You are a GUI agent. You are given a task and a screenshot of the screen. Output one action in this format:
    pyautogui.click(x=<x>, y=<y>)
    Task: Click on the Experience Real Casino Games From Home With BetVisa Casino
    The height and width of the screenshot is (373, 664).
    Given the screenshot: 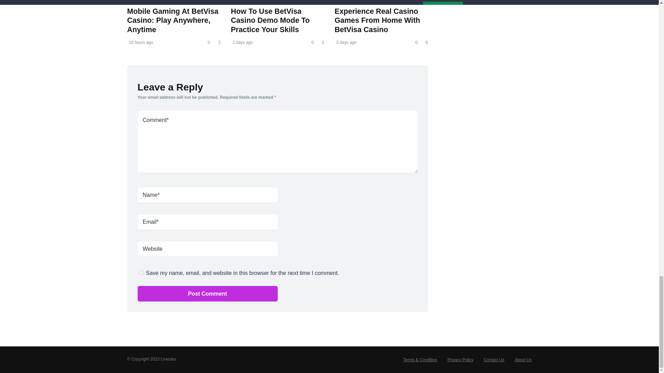 What is the action you would take?
    pyautogui.click(x=377, y=20)
    